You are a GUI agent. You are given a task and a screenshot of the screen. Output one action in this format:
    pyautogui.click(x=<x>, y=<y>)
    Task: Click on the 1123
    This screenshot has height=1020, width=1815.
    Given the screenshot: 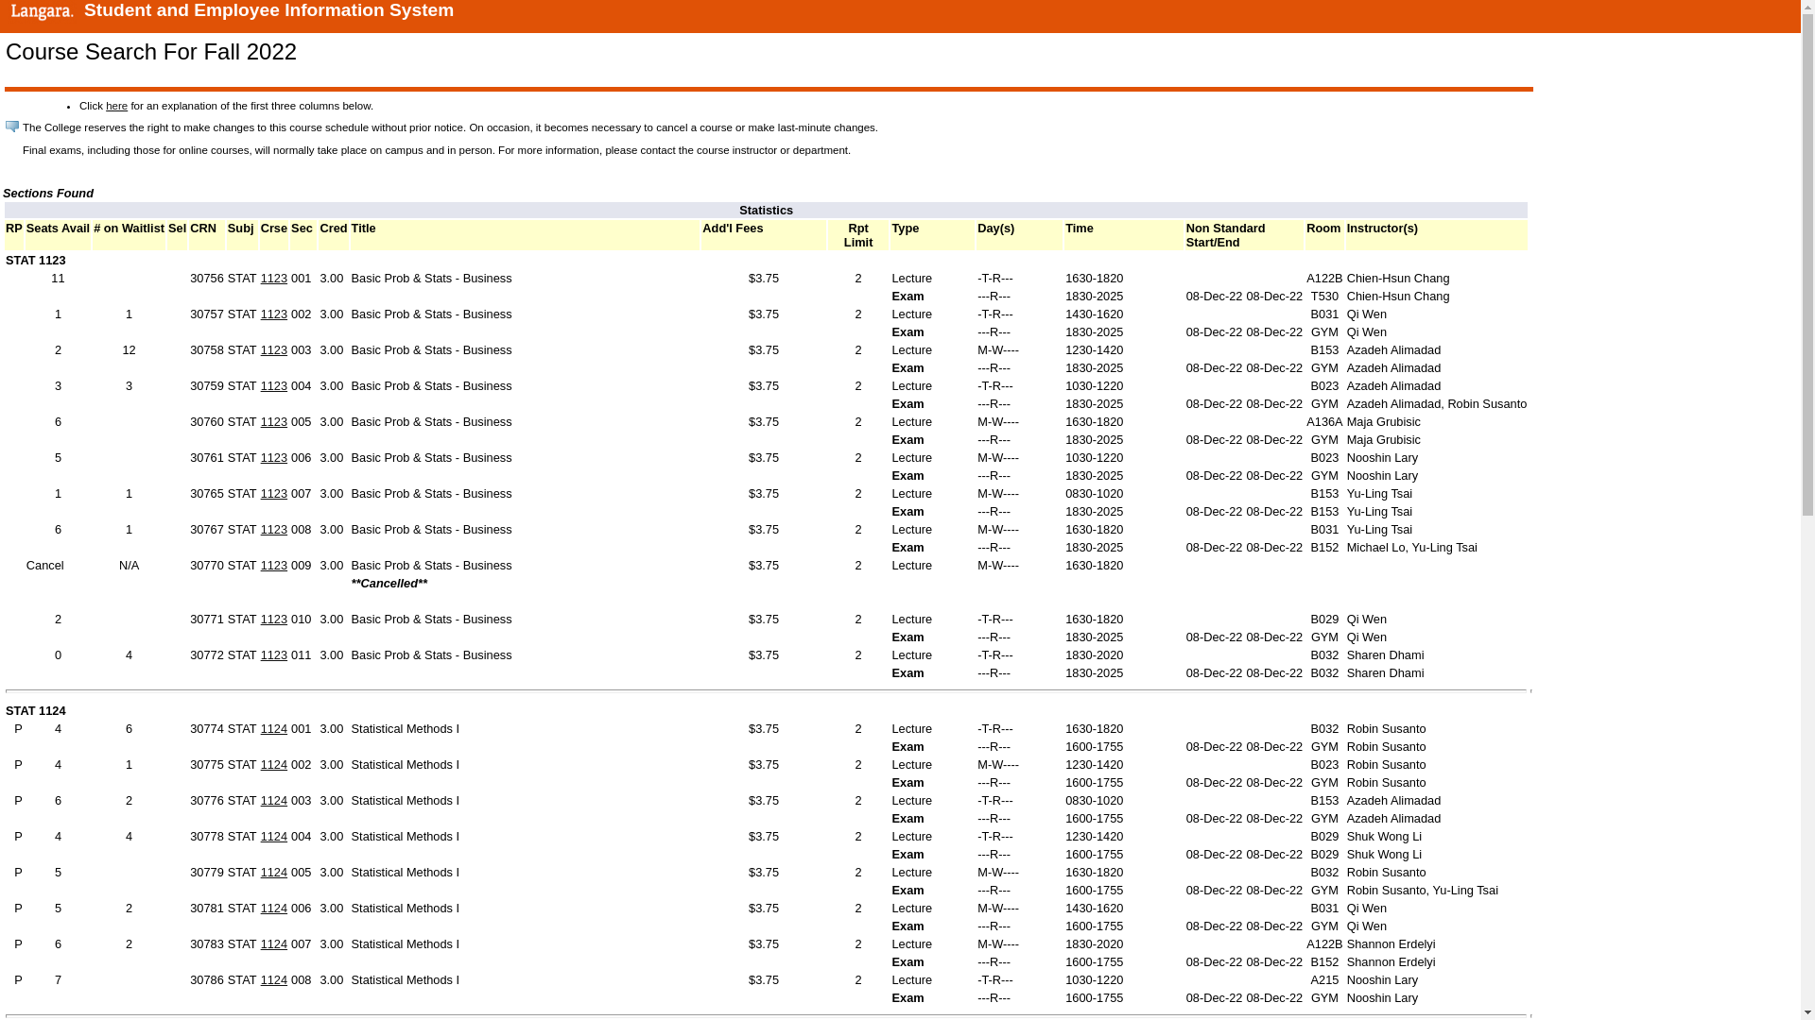 What is the action you would take?
    pyautogui.click(x=274, y=349)
    